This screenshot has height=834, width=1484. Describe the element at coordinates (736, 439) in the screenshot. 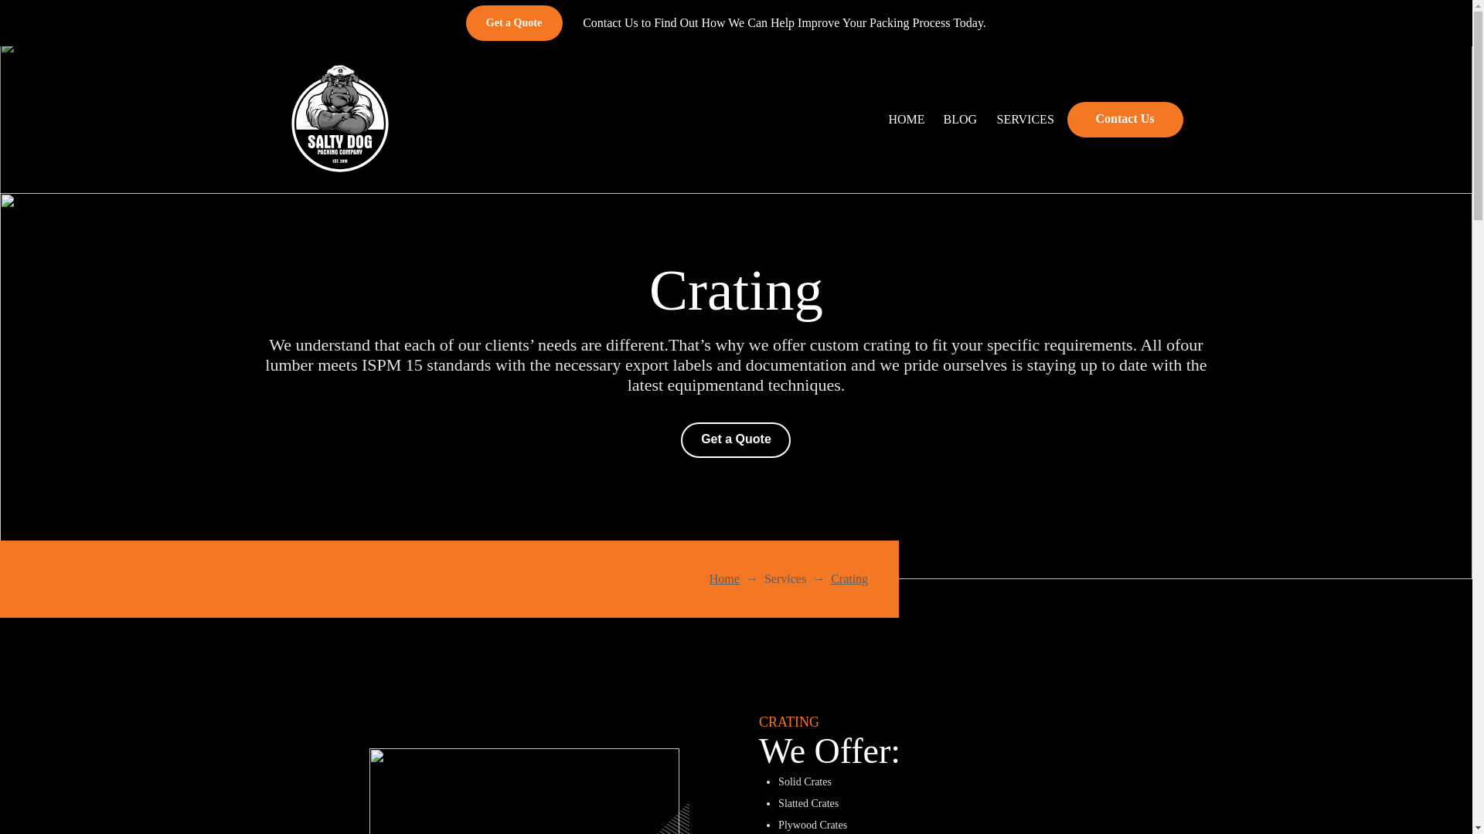

I see `Get a Quote` at that location.